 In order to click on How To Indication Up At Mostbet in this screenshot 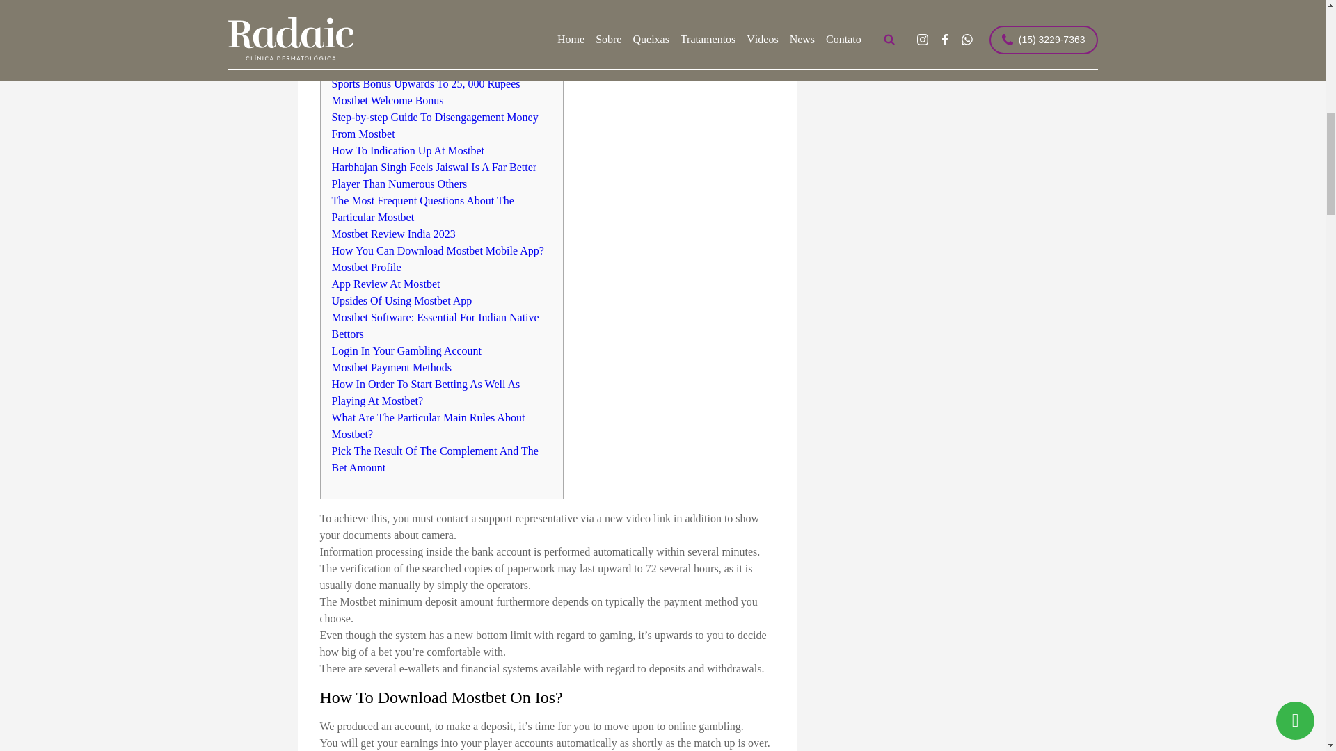, I will do `click(408, 150)`.